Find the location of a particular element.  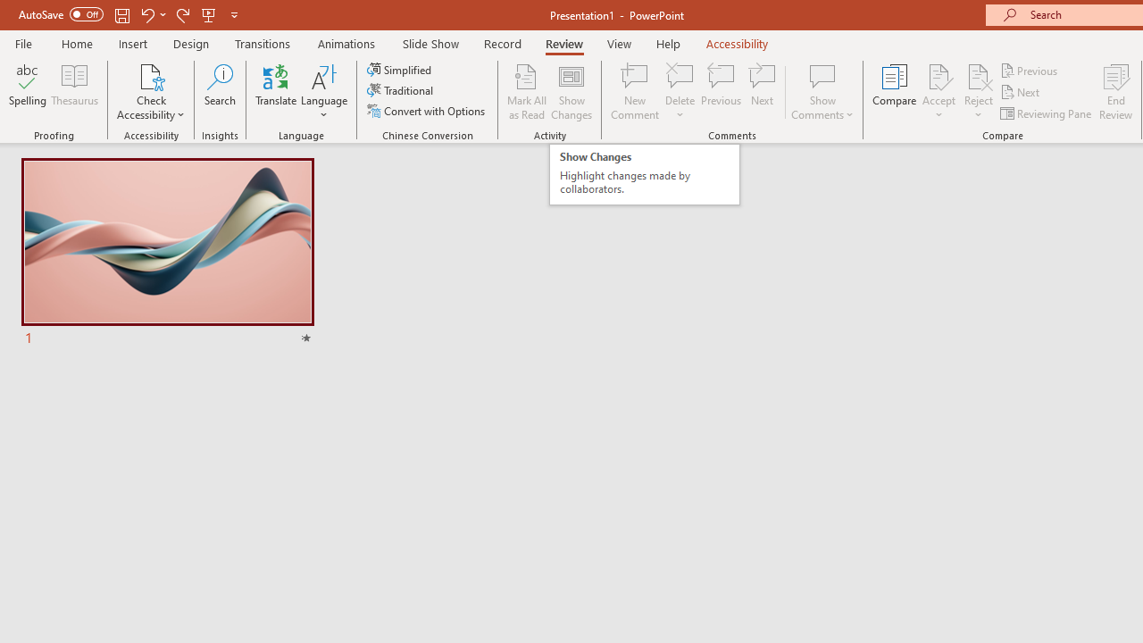

Simplified is located at coordinates (645, 174).